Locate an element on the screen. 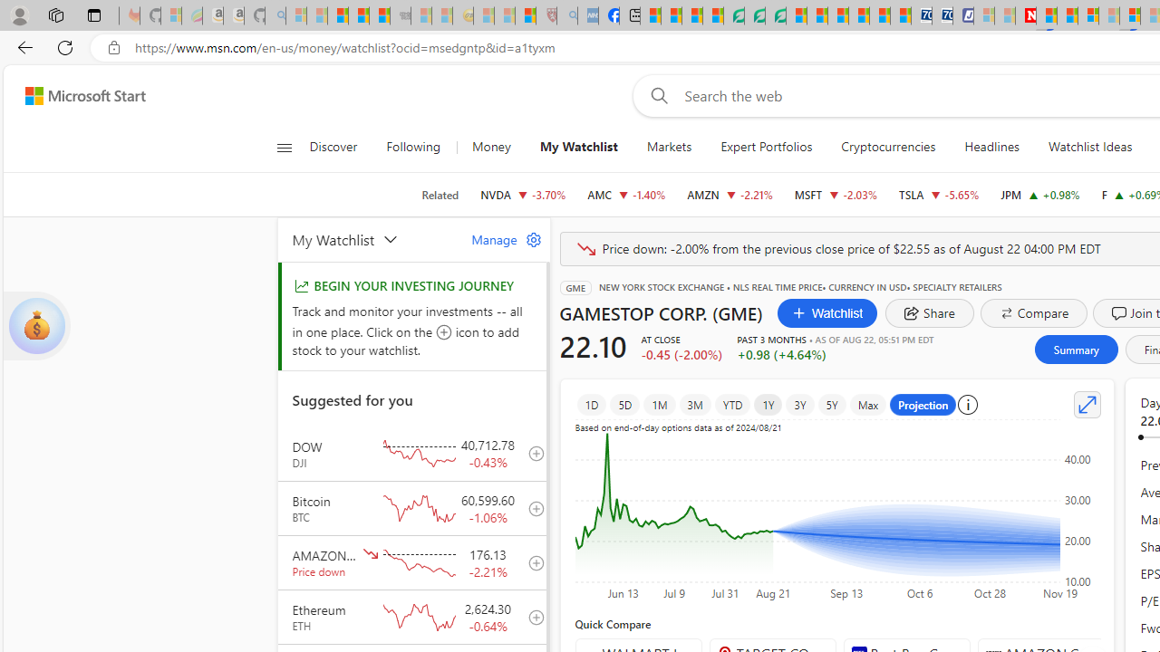  5Y is located at coordinates (832, 404).